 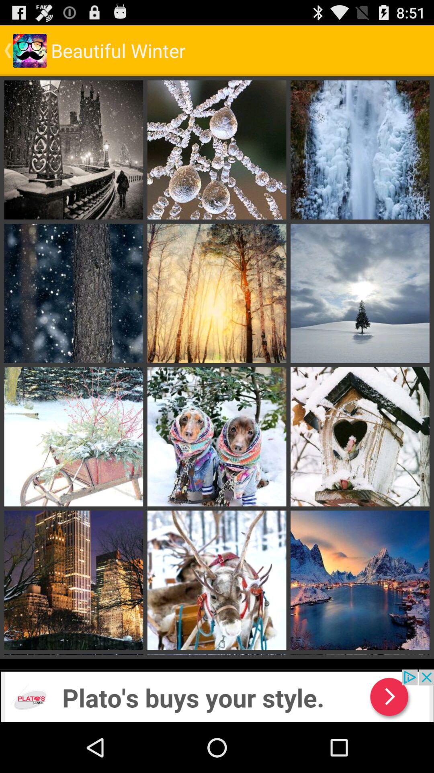 What do you see at coordinates (217, 696) in the screenshot?
I see `bit news` at bounding box center [217, 696].